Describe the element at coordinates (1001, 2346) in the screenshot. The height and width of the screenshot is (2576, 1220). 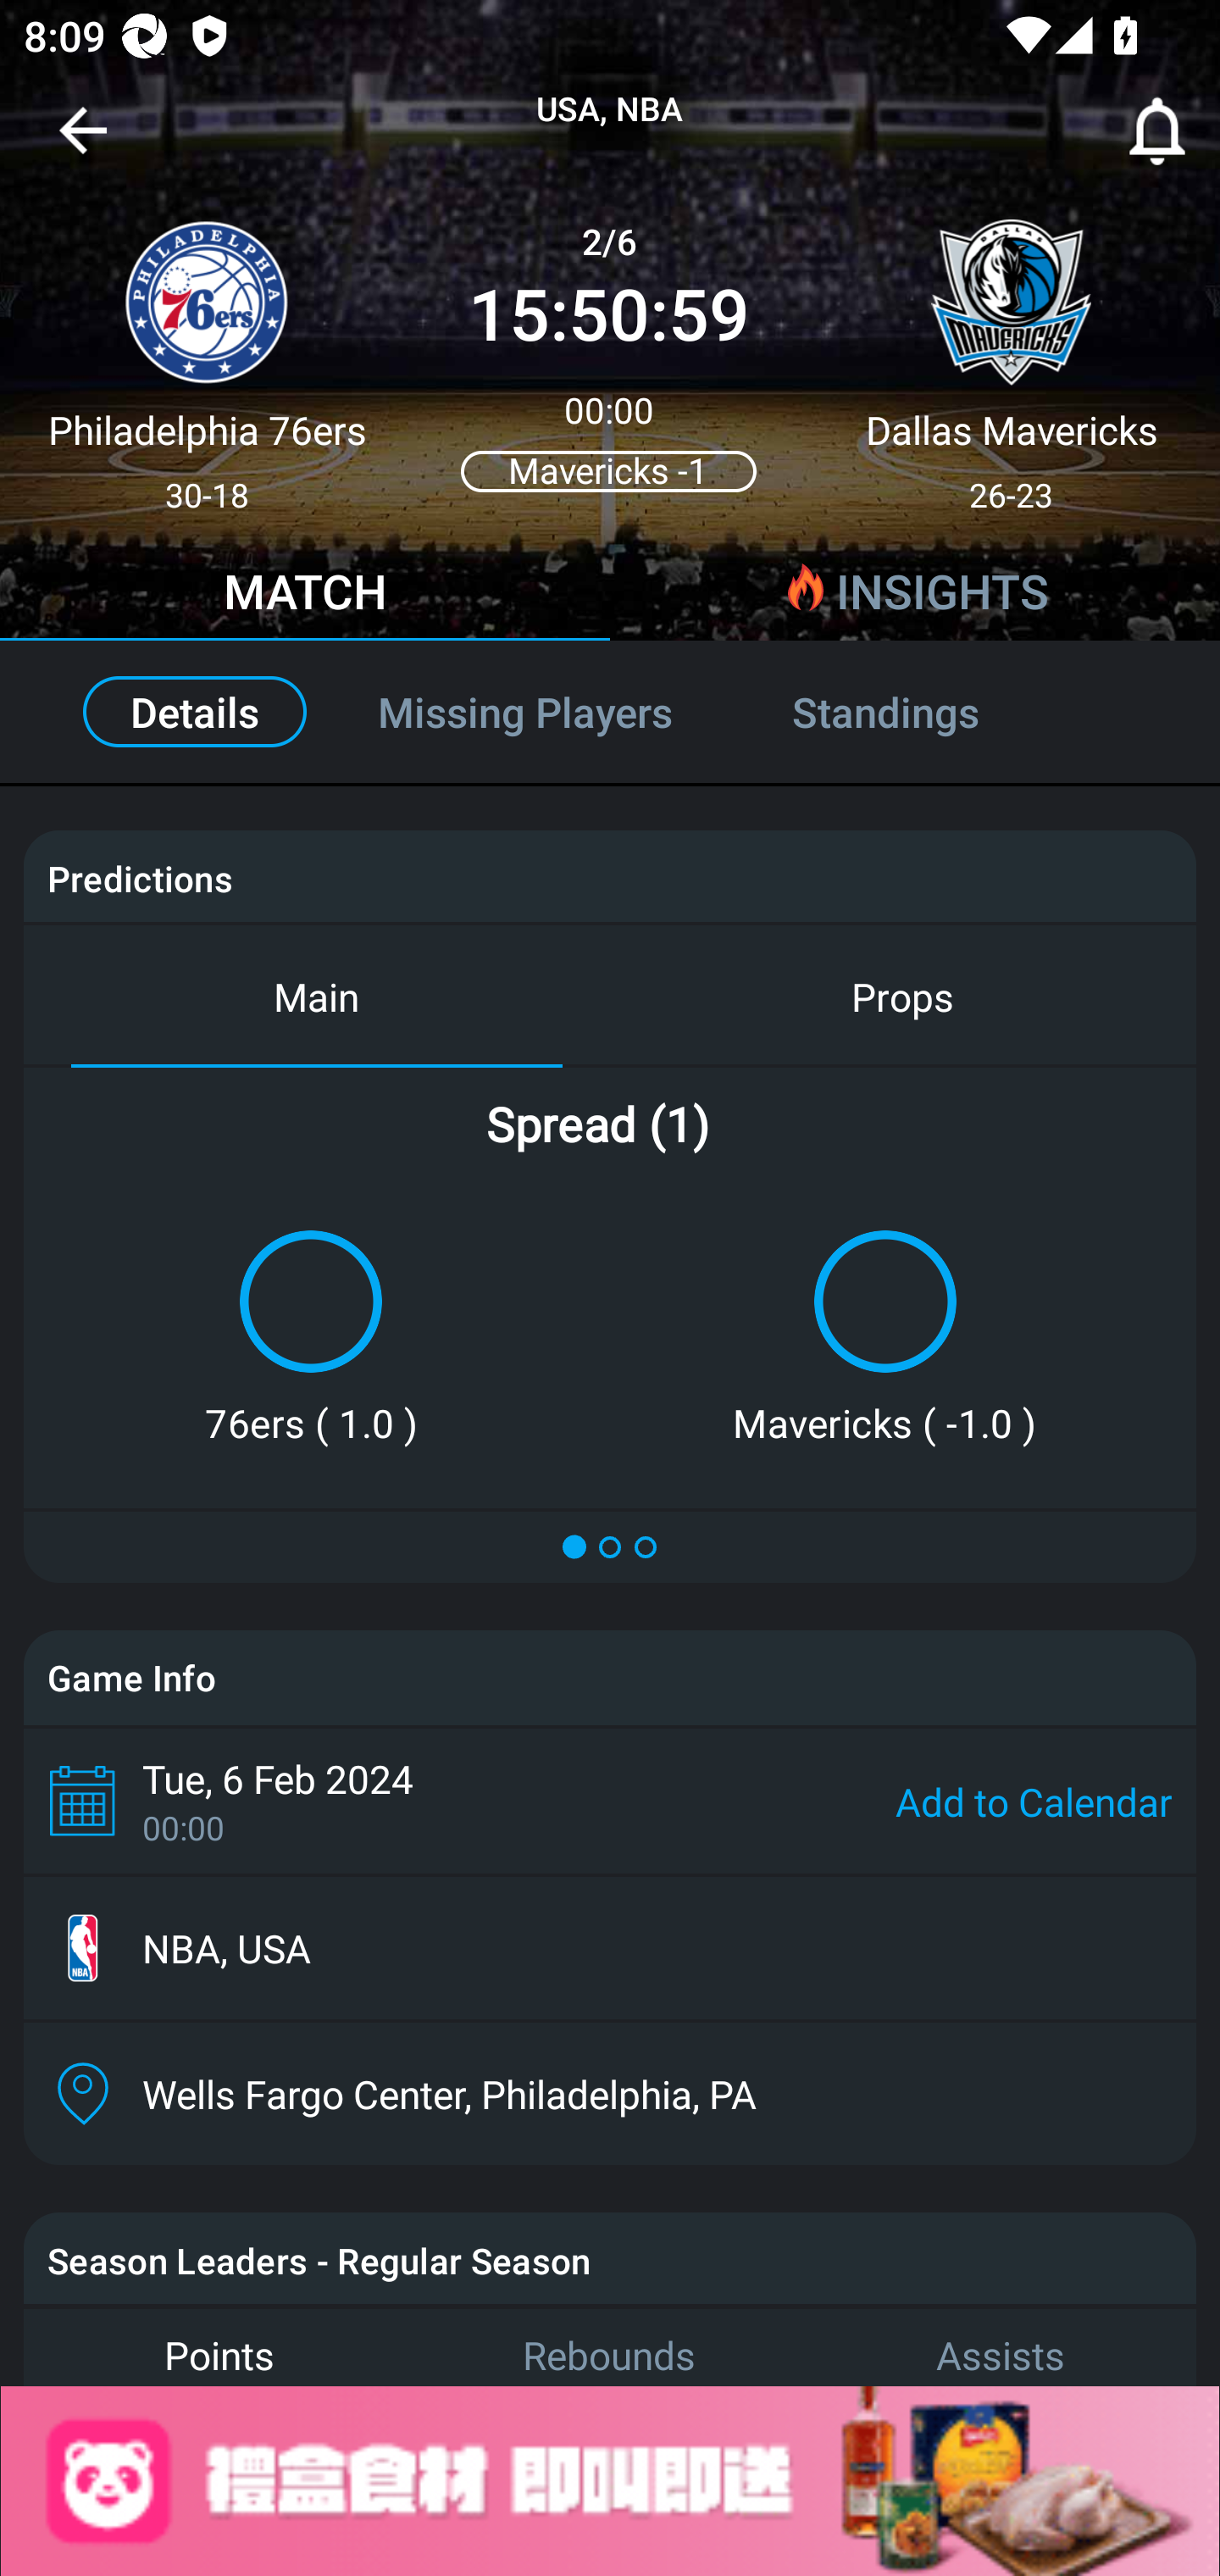
I see `Assists` at that location.